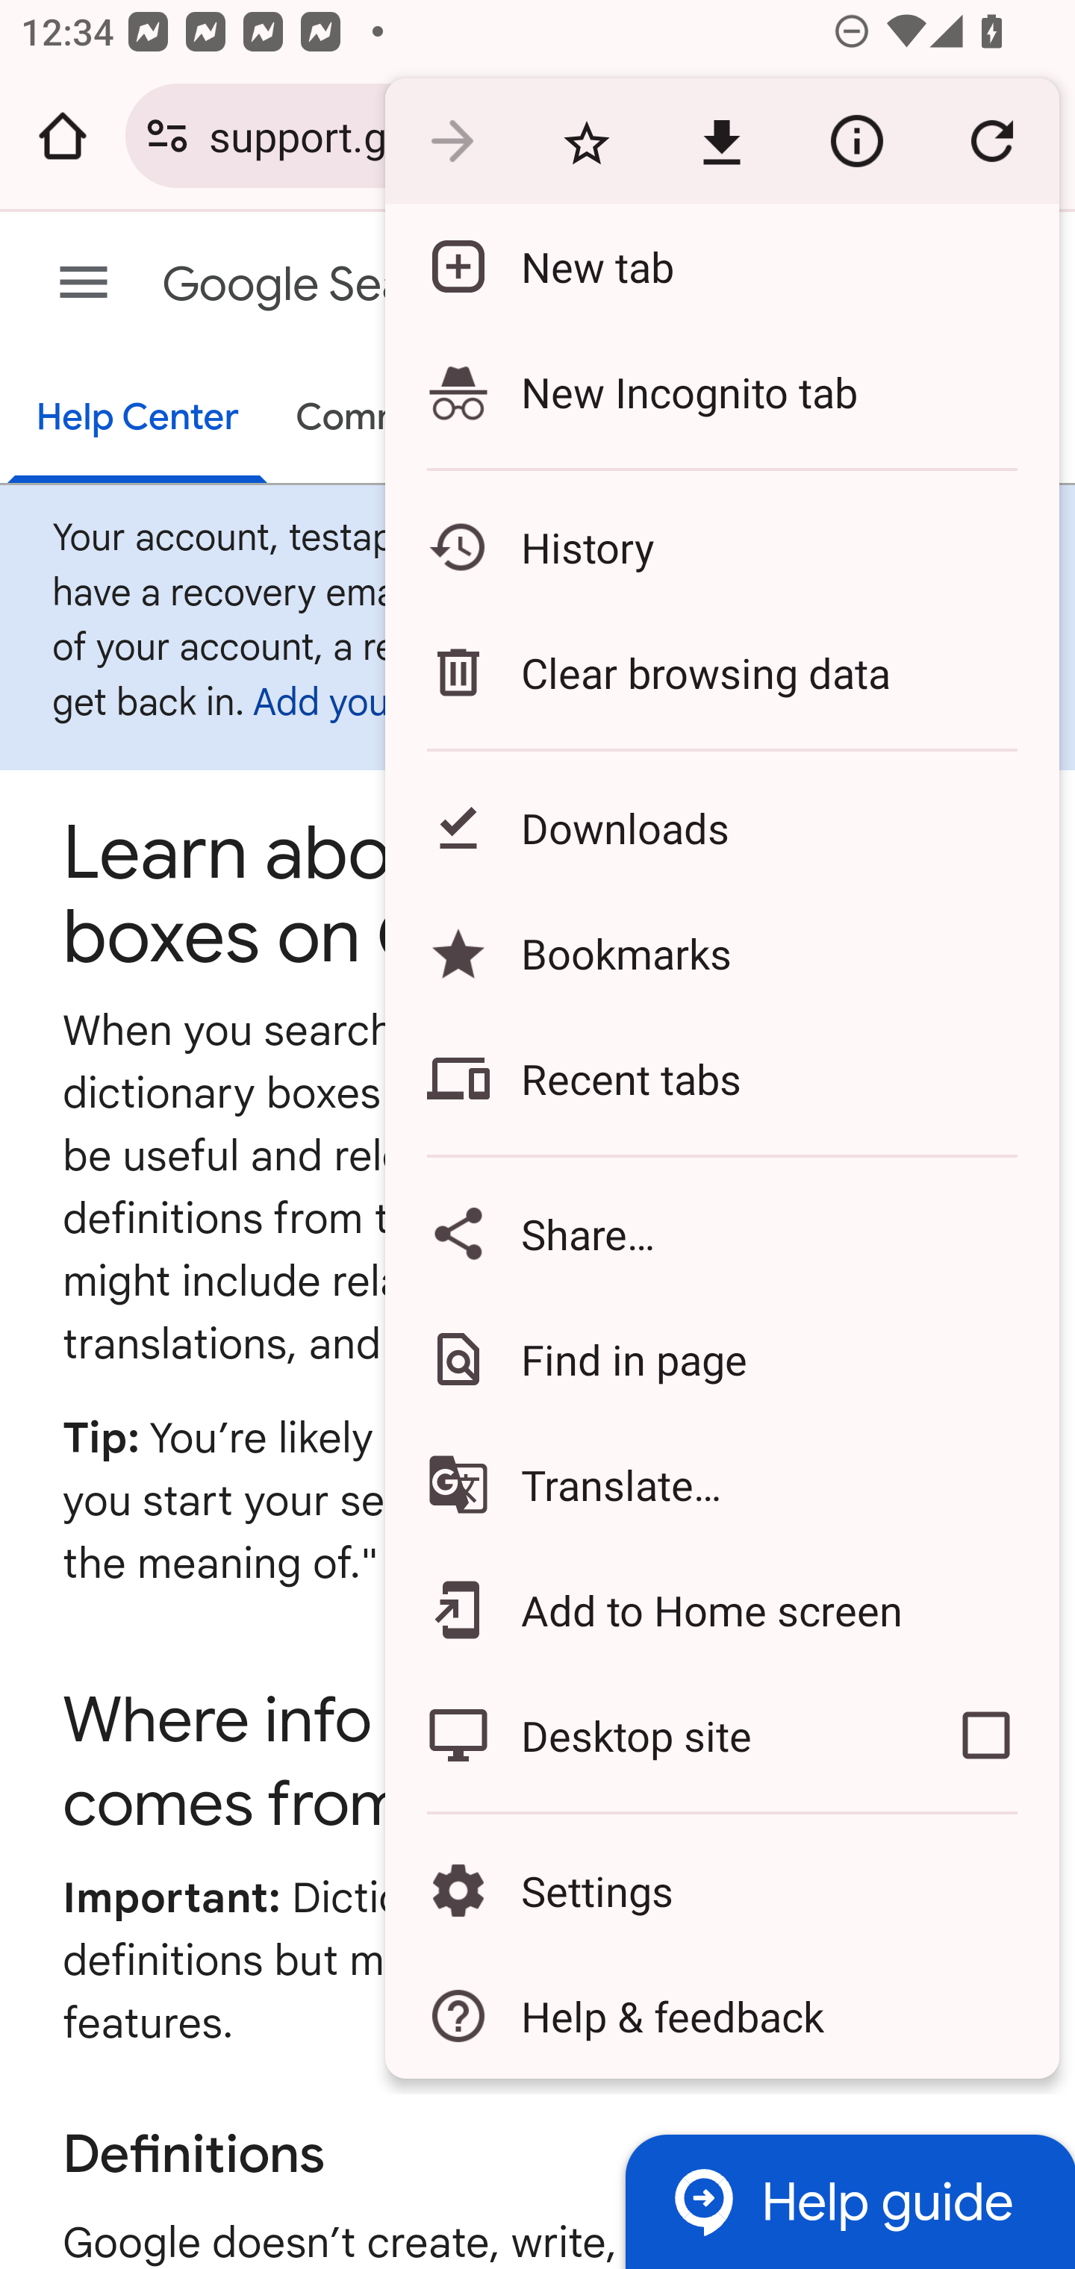 This screenshot has width=1075, height=2269. Describe the element at coordinates (721, 672) in the screenshot. I see `Clear browsing data` at that location.